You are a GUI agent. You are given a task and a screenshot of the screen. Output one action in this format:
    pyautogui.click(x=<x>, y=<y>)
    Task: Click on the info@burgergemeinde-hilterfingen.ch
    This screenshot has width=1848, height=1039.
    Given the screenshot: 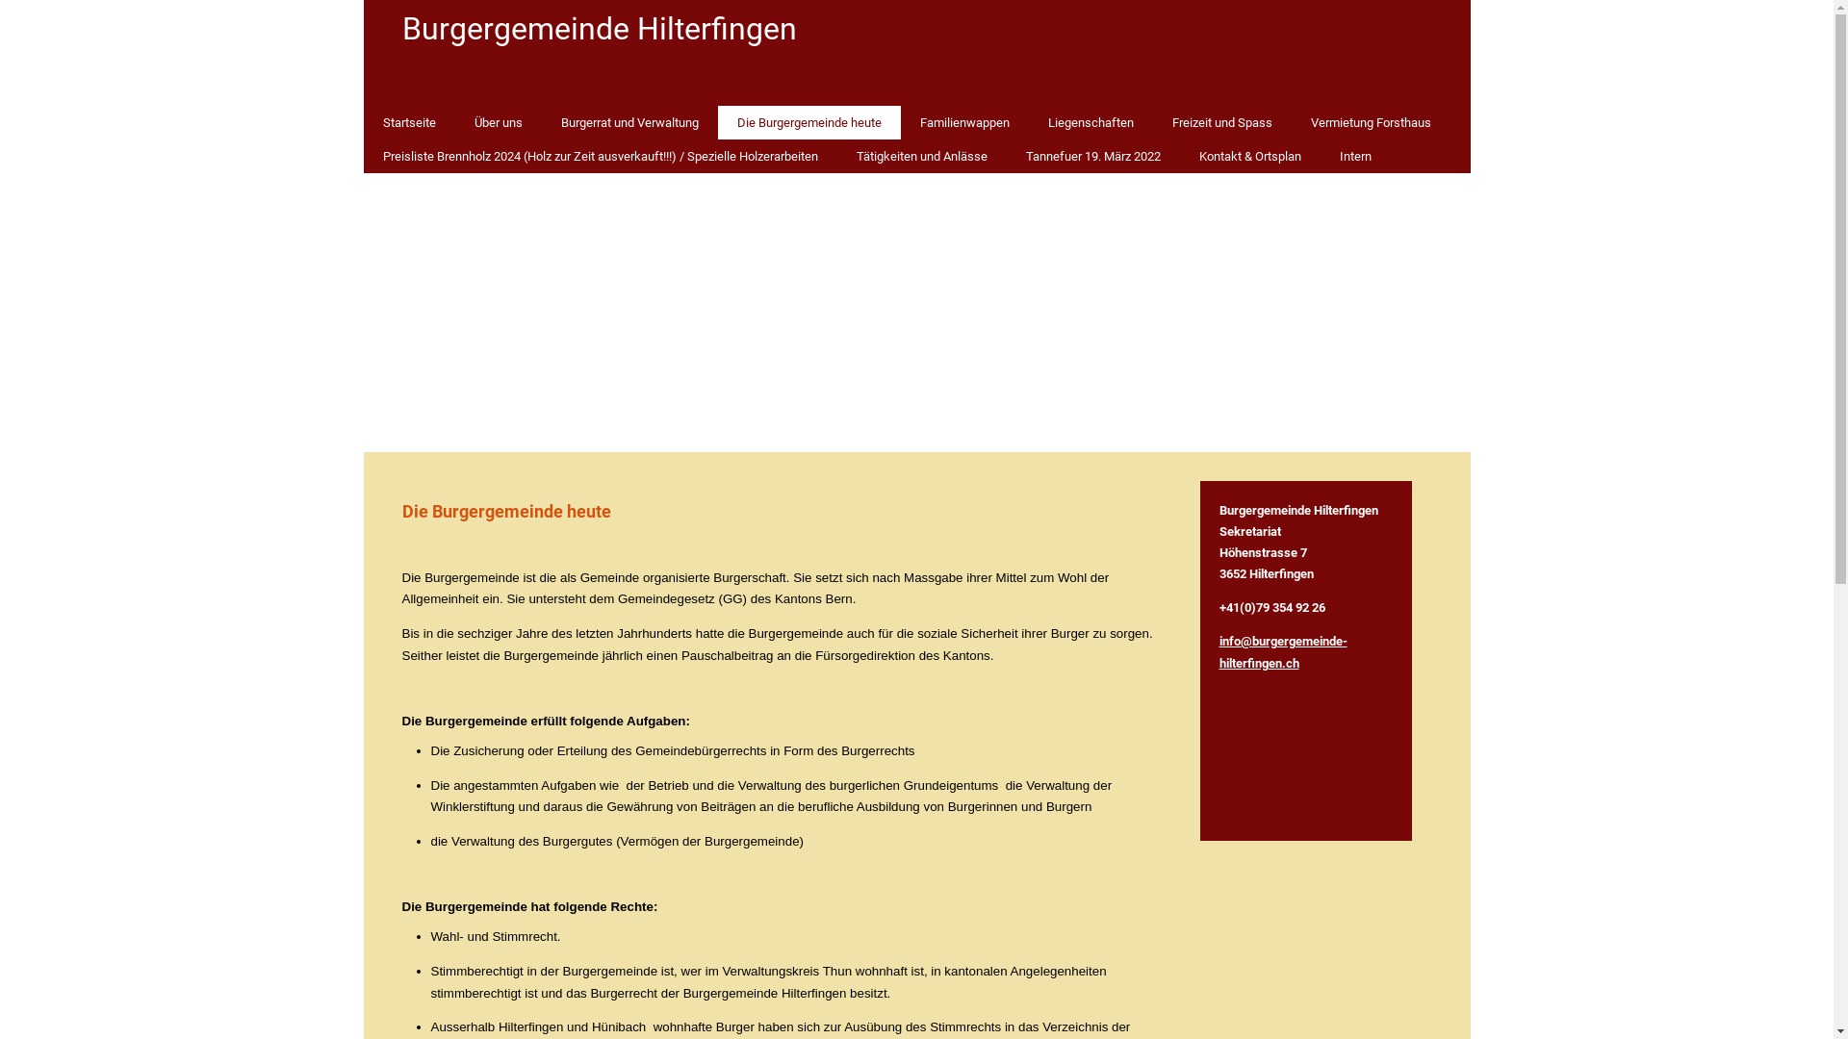 What is the action you would take?
    pyautogui.click(x=1282, y=652)
    